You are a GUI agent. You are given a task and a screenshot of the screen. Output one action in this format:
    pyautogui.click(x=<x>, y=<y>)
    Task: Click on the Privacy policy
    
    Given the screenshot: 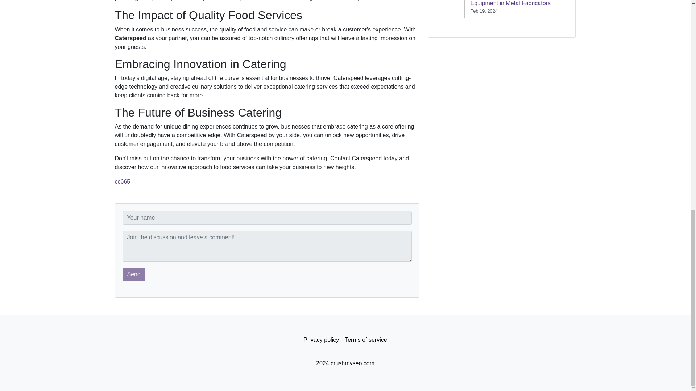 What is the action you would take?
    pyautogui.click(x=321, y=340)
    